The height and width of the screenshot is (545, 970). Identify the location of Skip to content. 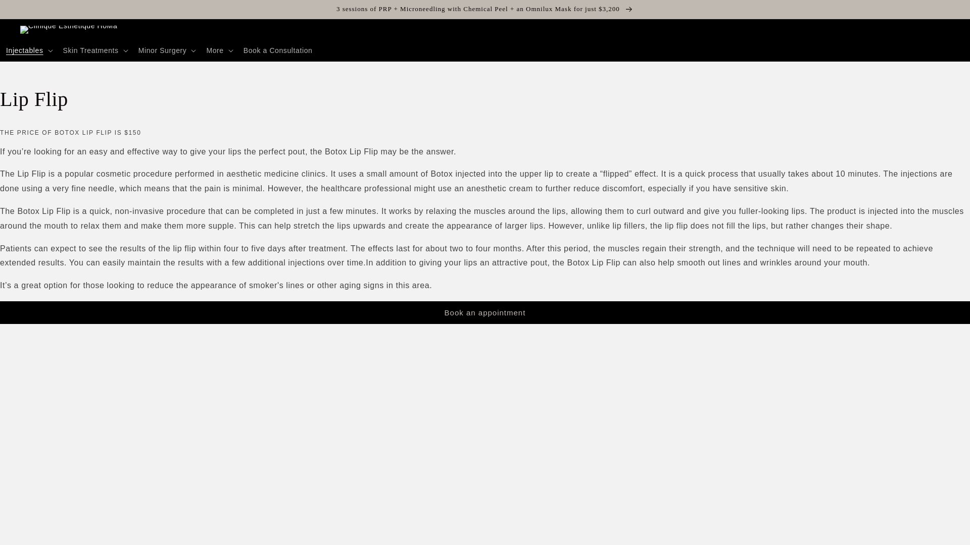
(484, 11).